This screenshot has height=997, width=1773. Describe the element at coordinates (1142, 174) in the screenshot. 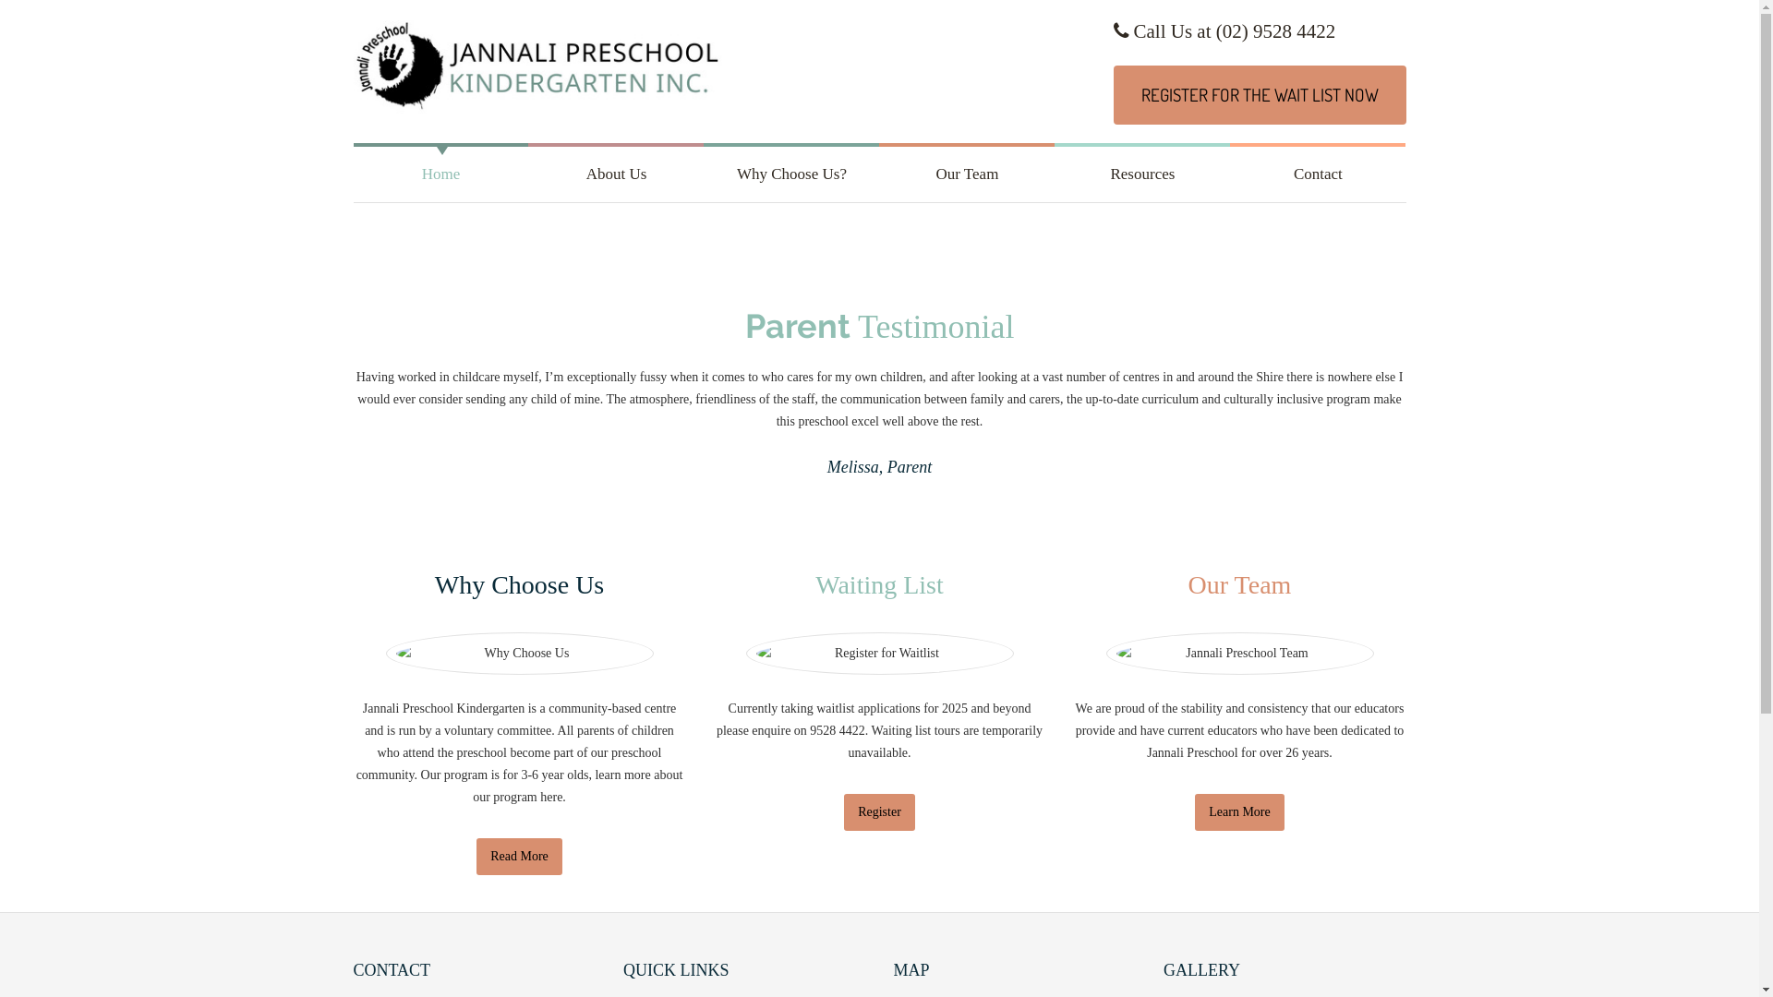

I see `Resources` at that location.